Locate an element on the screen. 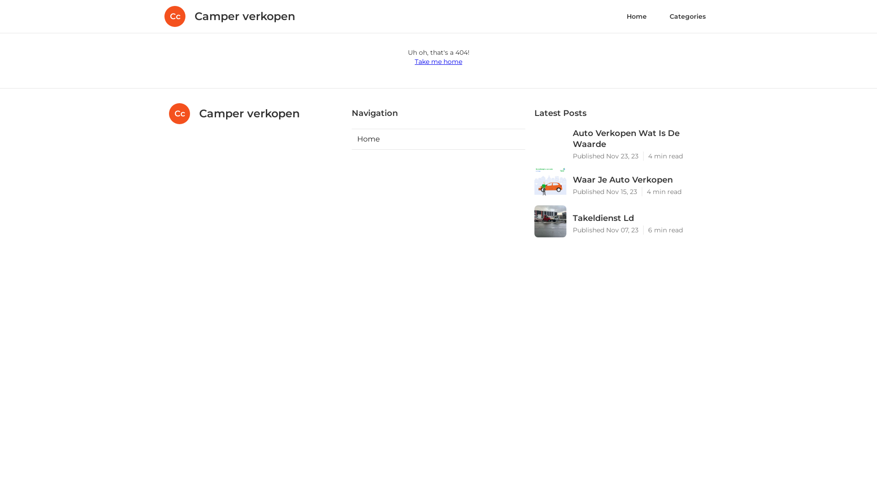  Take me home is located at coordinates (438, 62).